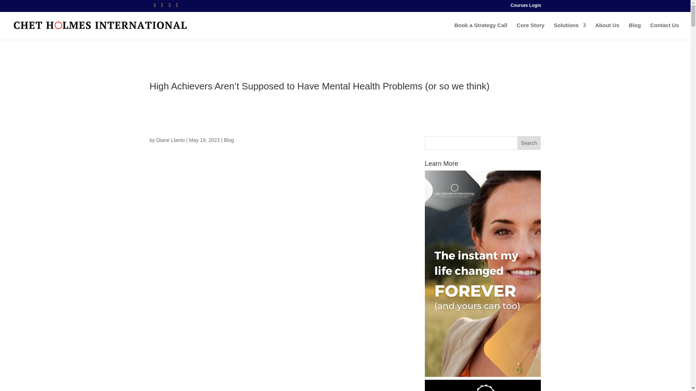 Image resolution: width=696 pixels, height=391 pixels. Describe the element at coordinates (529, 143) in the screenshot. I see `Search` at that location.